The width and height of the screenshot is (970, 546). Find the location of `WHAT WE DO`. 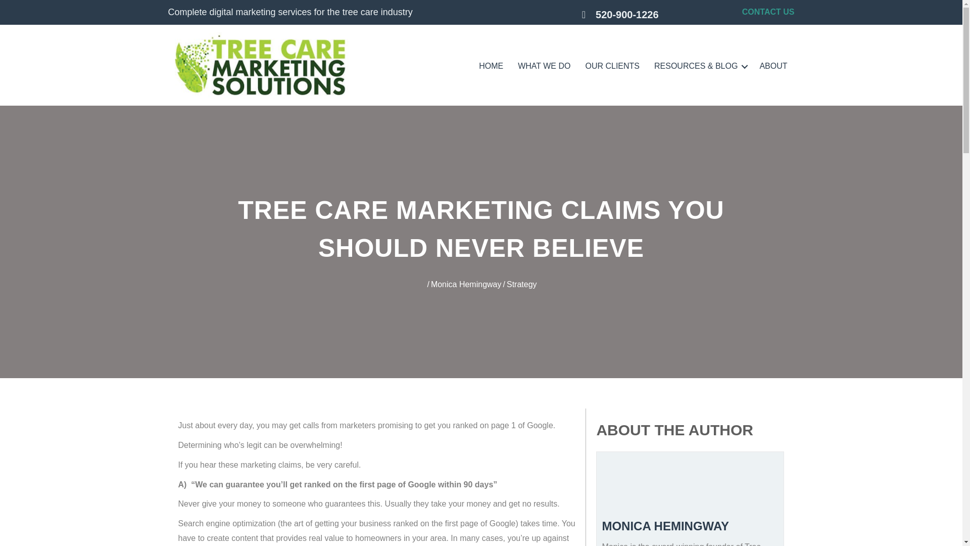

WHAT WE DO is located at coordinates (544, 66).